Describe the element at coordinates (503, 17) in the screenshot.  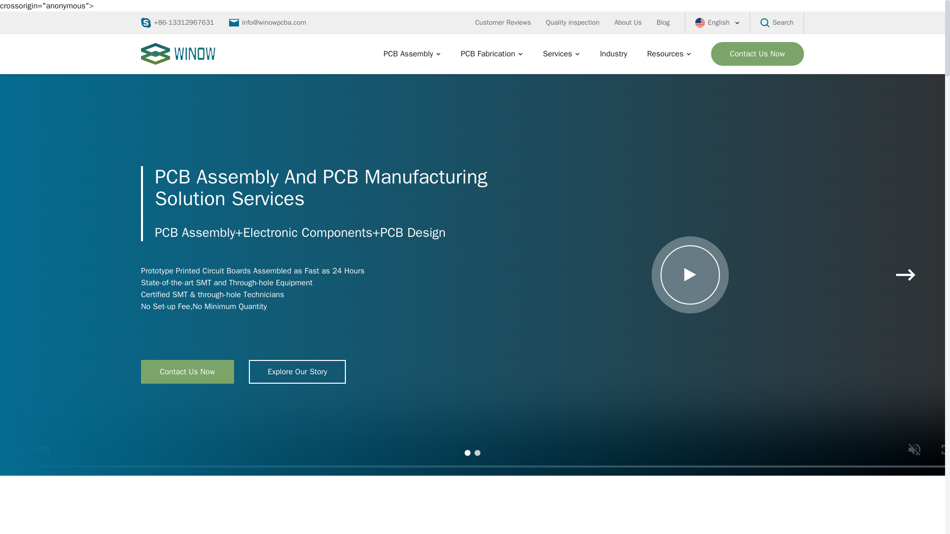
I see `Customer Reviews` at that location.